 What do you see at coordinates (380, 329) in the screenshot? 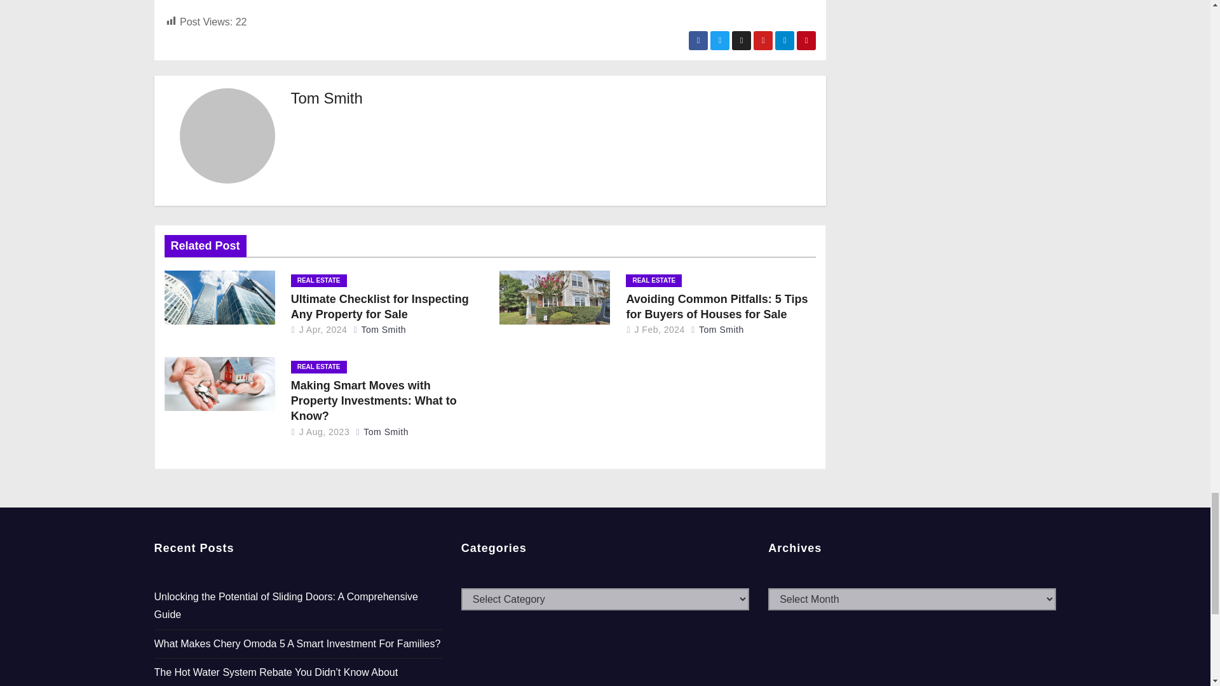
I see `Tom Smith` at bounding box center [380, 329].